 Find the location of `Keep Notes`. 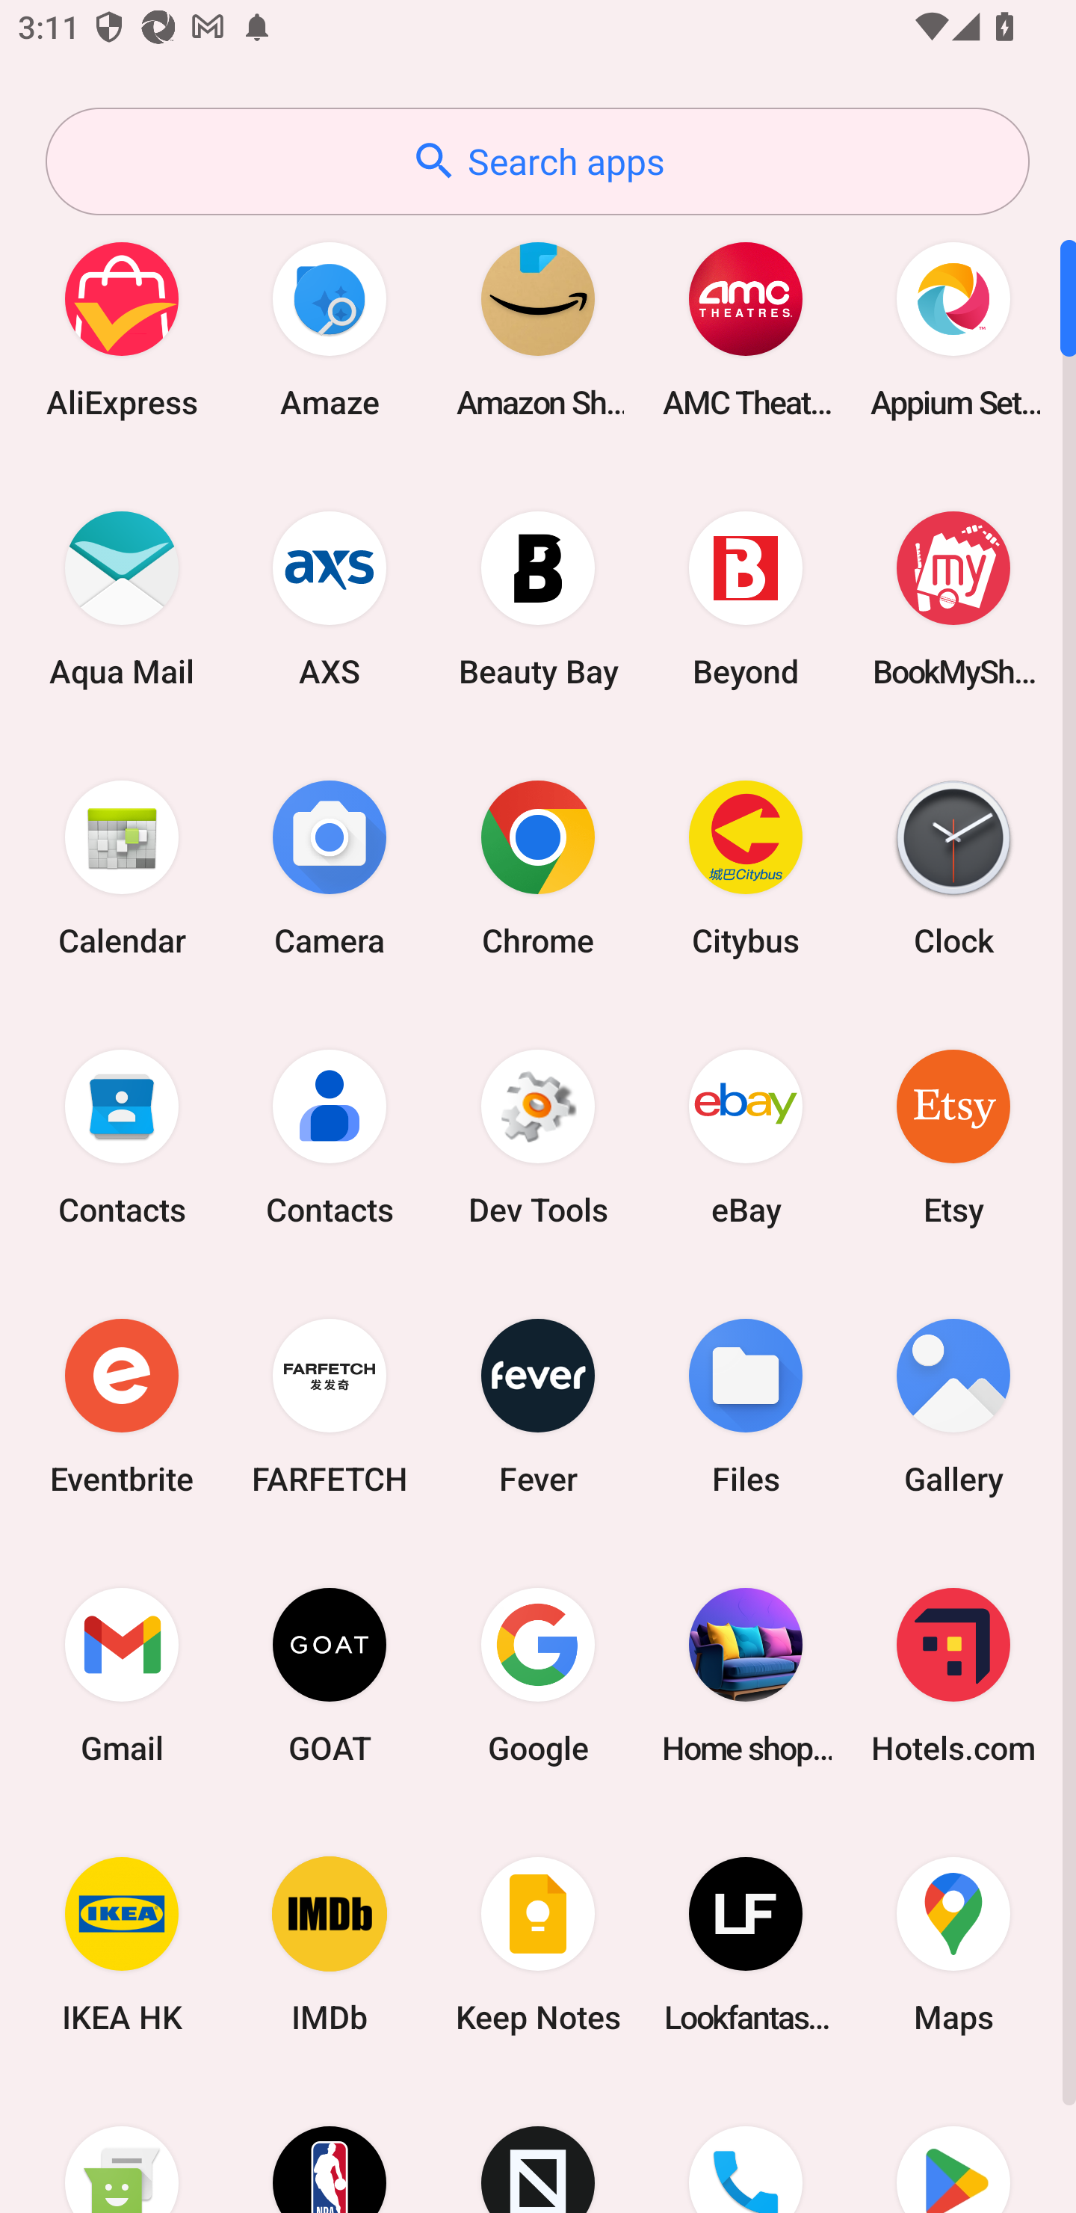

Keep Notes is located at coordinates (538, 1945).